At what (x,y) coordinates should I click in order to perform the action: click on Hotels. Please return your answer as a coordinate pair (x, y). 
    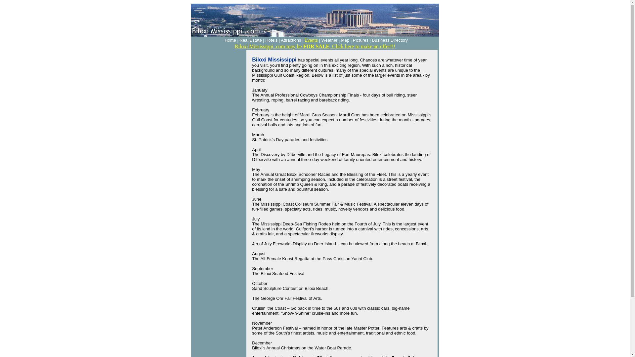
    Looking at the image, I should click on (271, 40).